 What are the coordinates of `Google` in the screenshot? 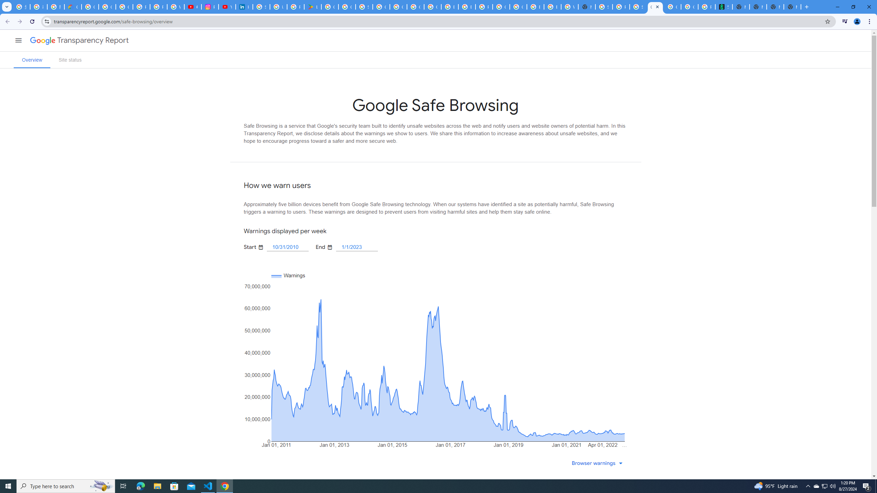 It's located at (40, 40).